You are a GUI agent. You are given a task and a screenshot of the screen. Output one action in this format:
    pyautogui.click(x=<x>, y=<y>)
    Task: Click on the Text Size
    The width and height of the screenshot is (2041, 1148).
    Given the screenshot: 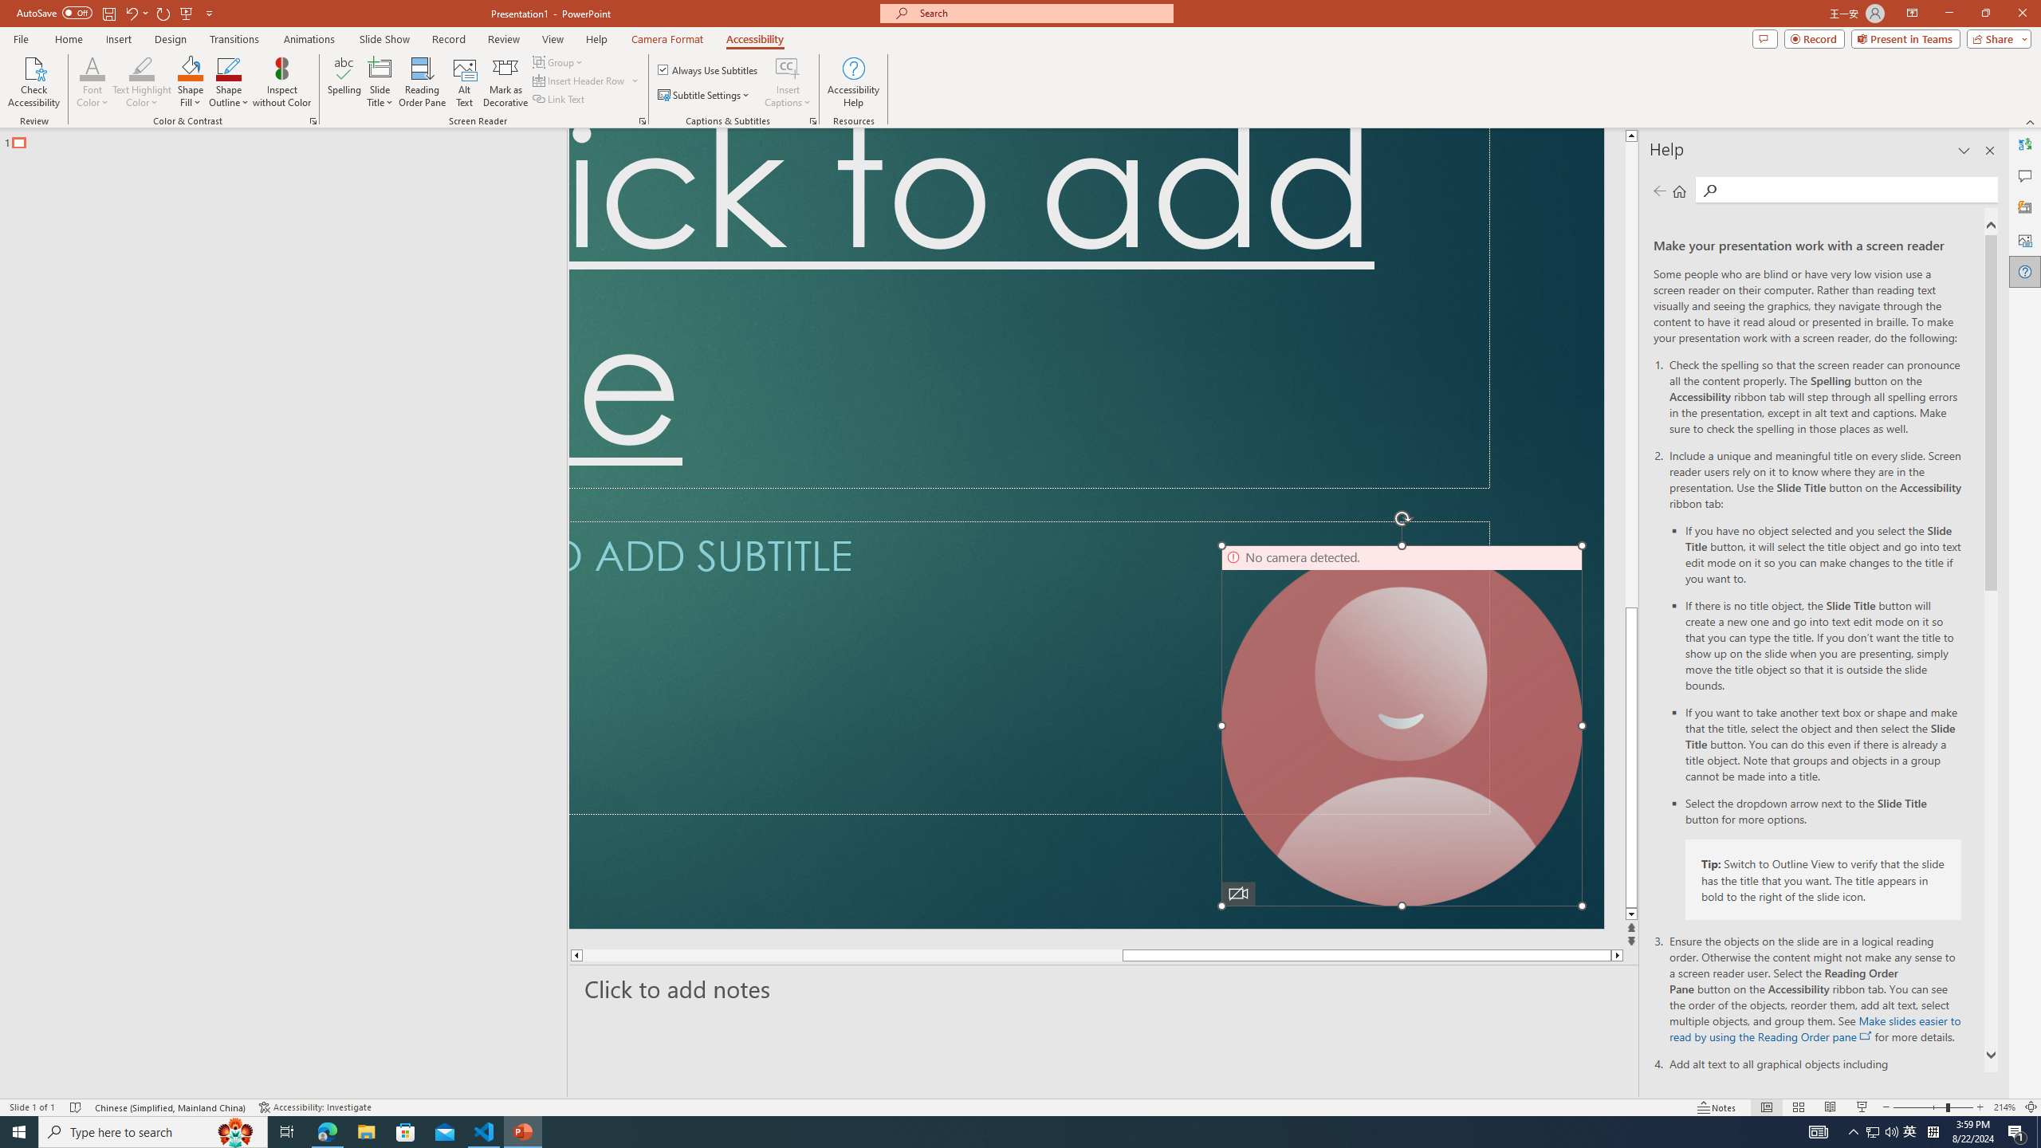 What is the action you would take?
    pyautogui.click(x=1910, y=1084)
    